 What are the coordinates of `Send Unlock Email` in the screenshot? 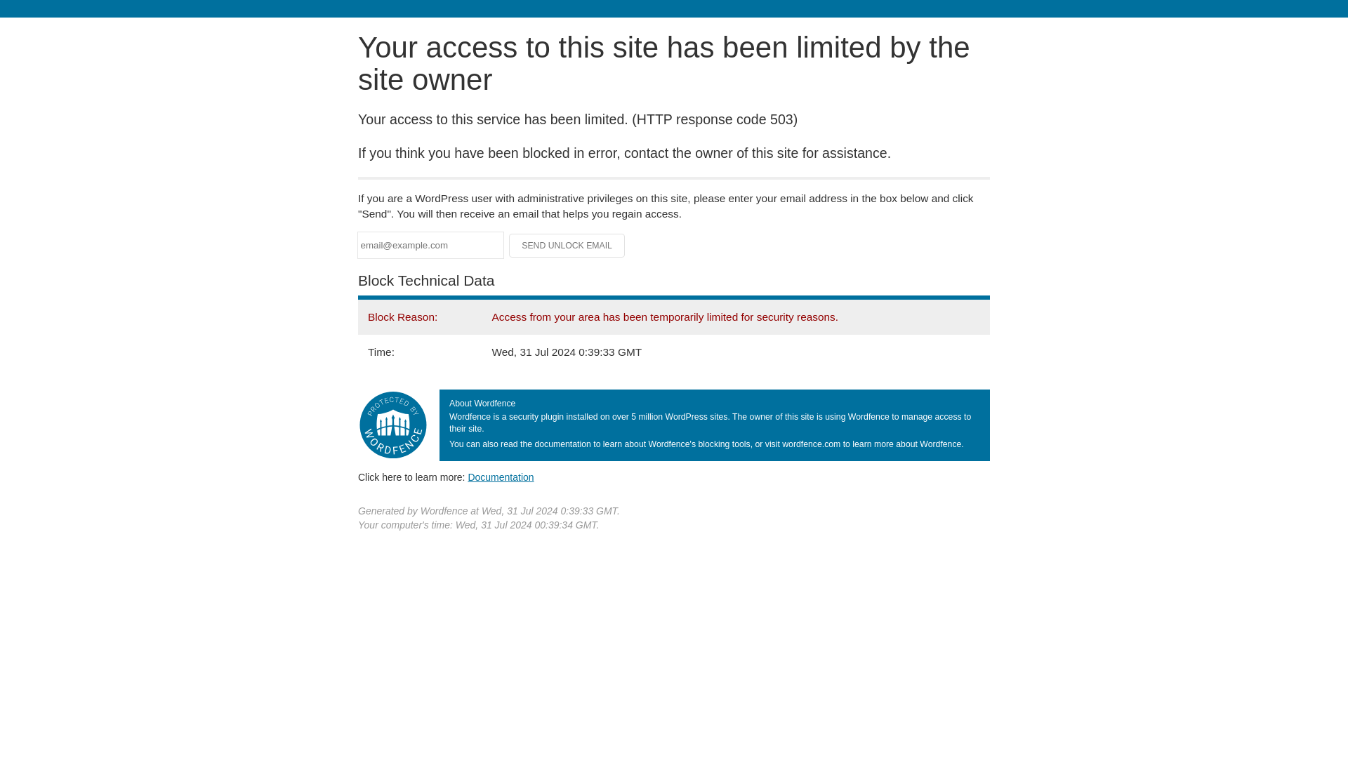 It's located at (567, 246).